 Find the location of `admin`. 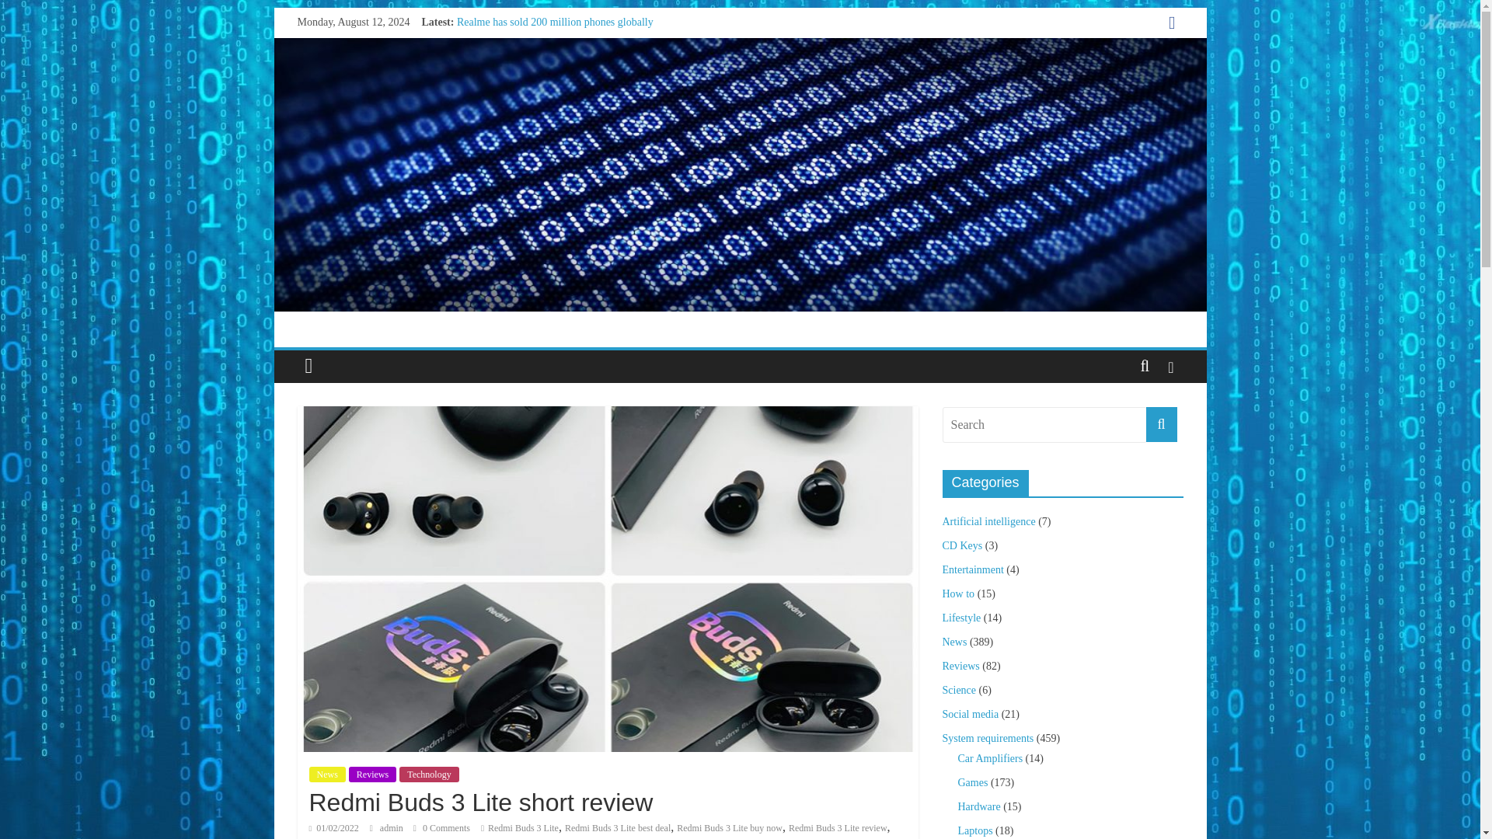

admin is located at coordinates (393, 828).